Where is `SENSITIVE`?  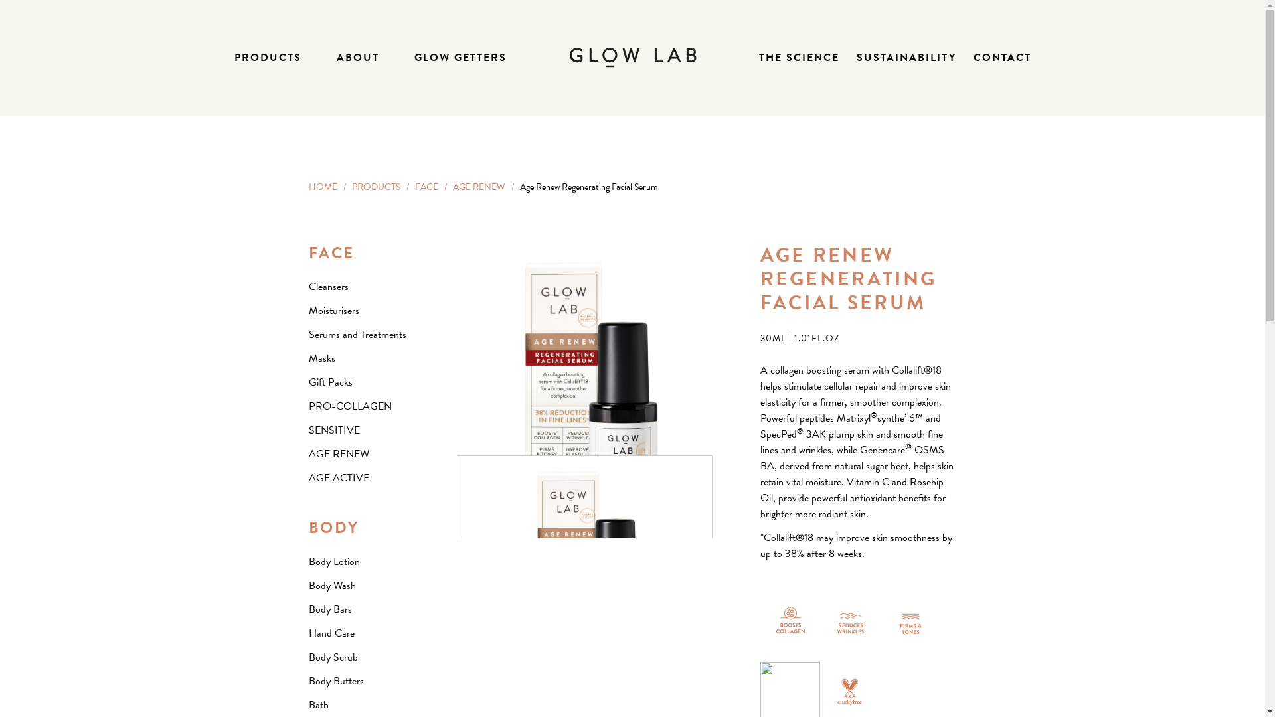
SENSITIVE is located at coordinates (333, 430).